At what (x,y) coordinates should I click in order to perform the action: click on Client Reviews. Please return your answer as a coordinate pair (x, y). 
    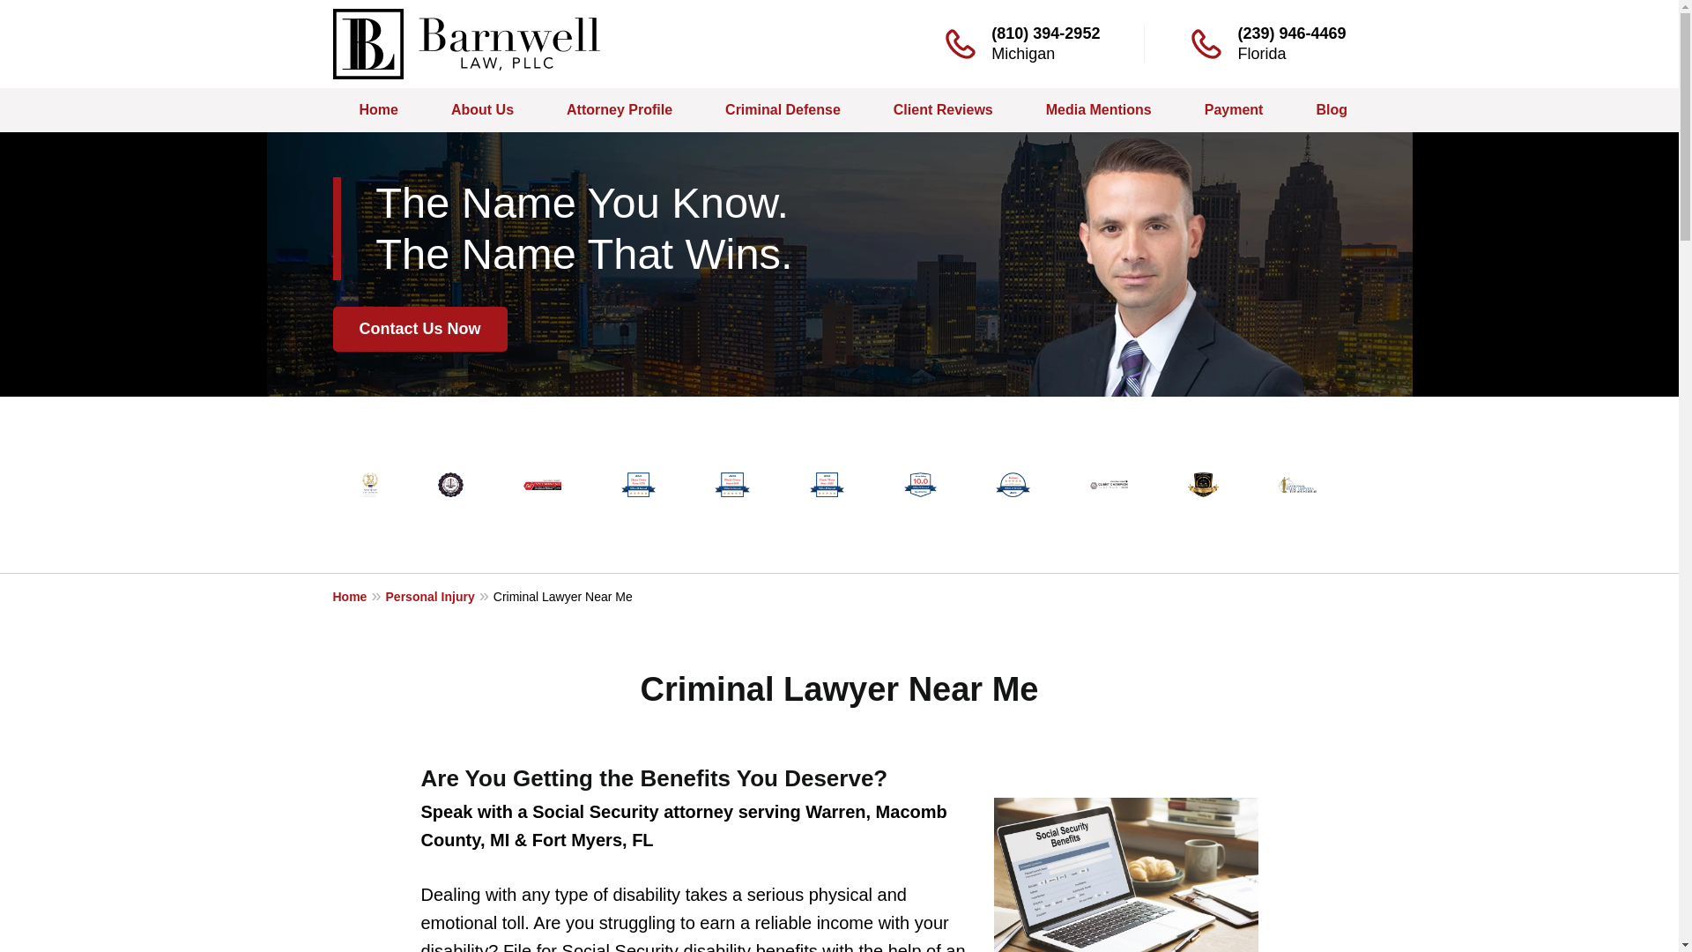
    Looking at the image, I should click on (943, 110).